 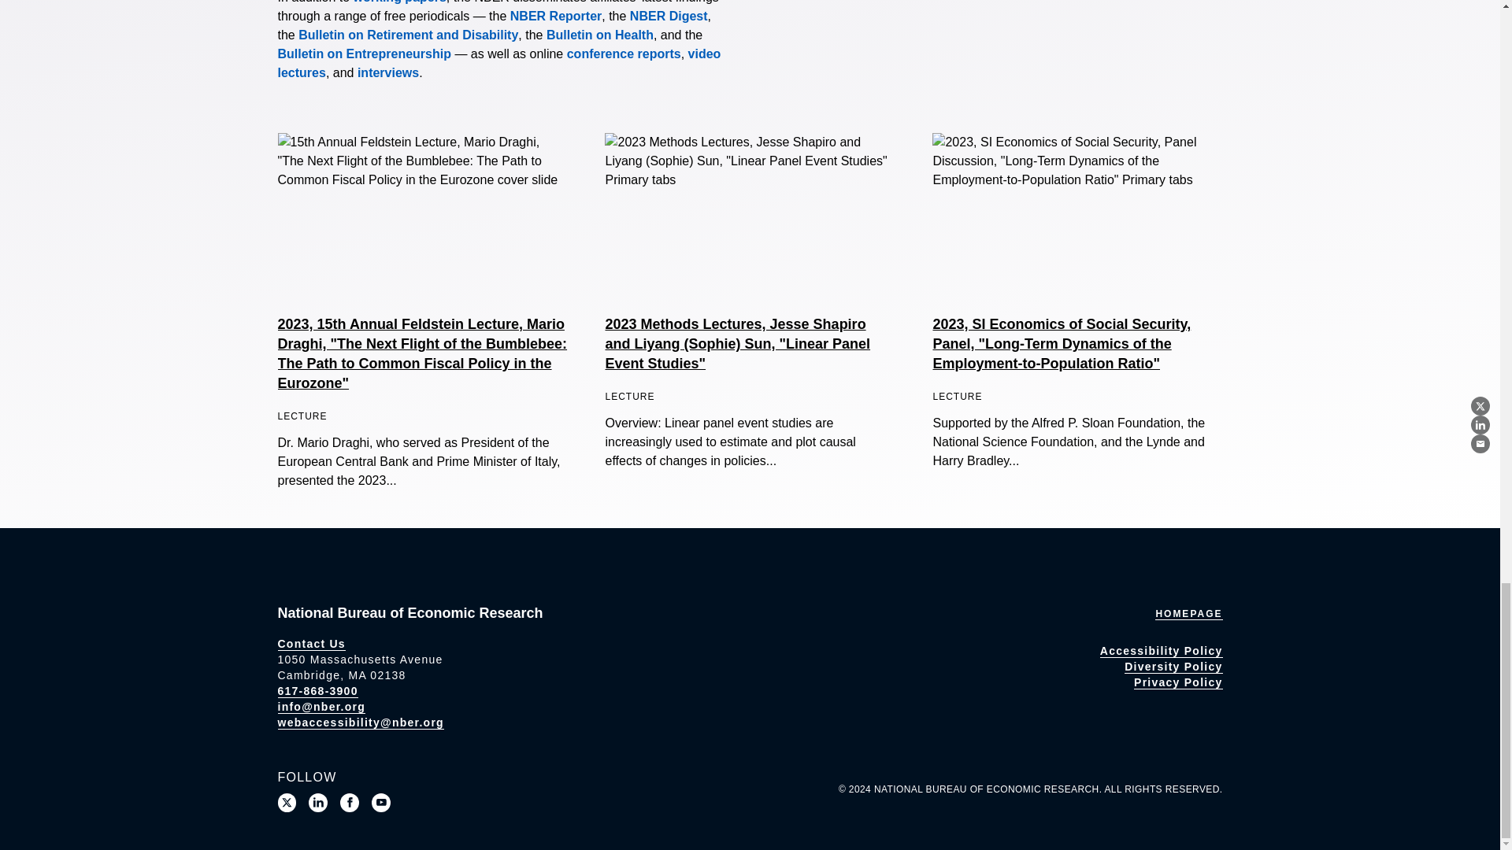 What do you see at coordinates (400, 2) in the screenshot?
I see `Working Papers` at bounding box center [400, 2].